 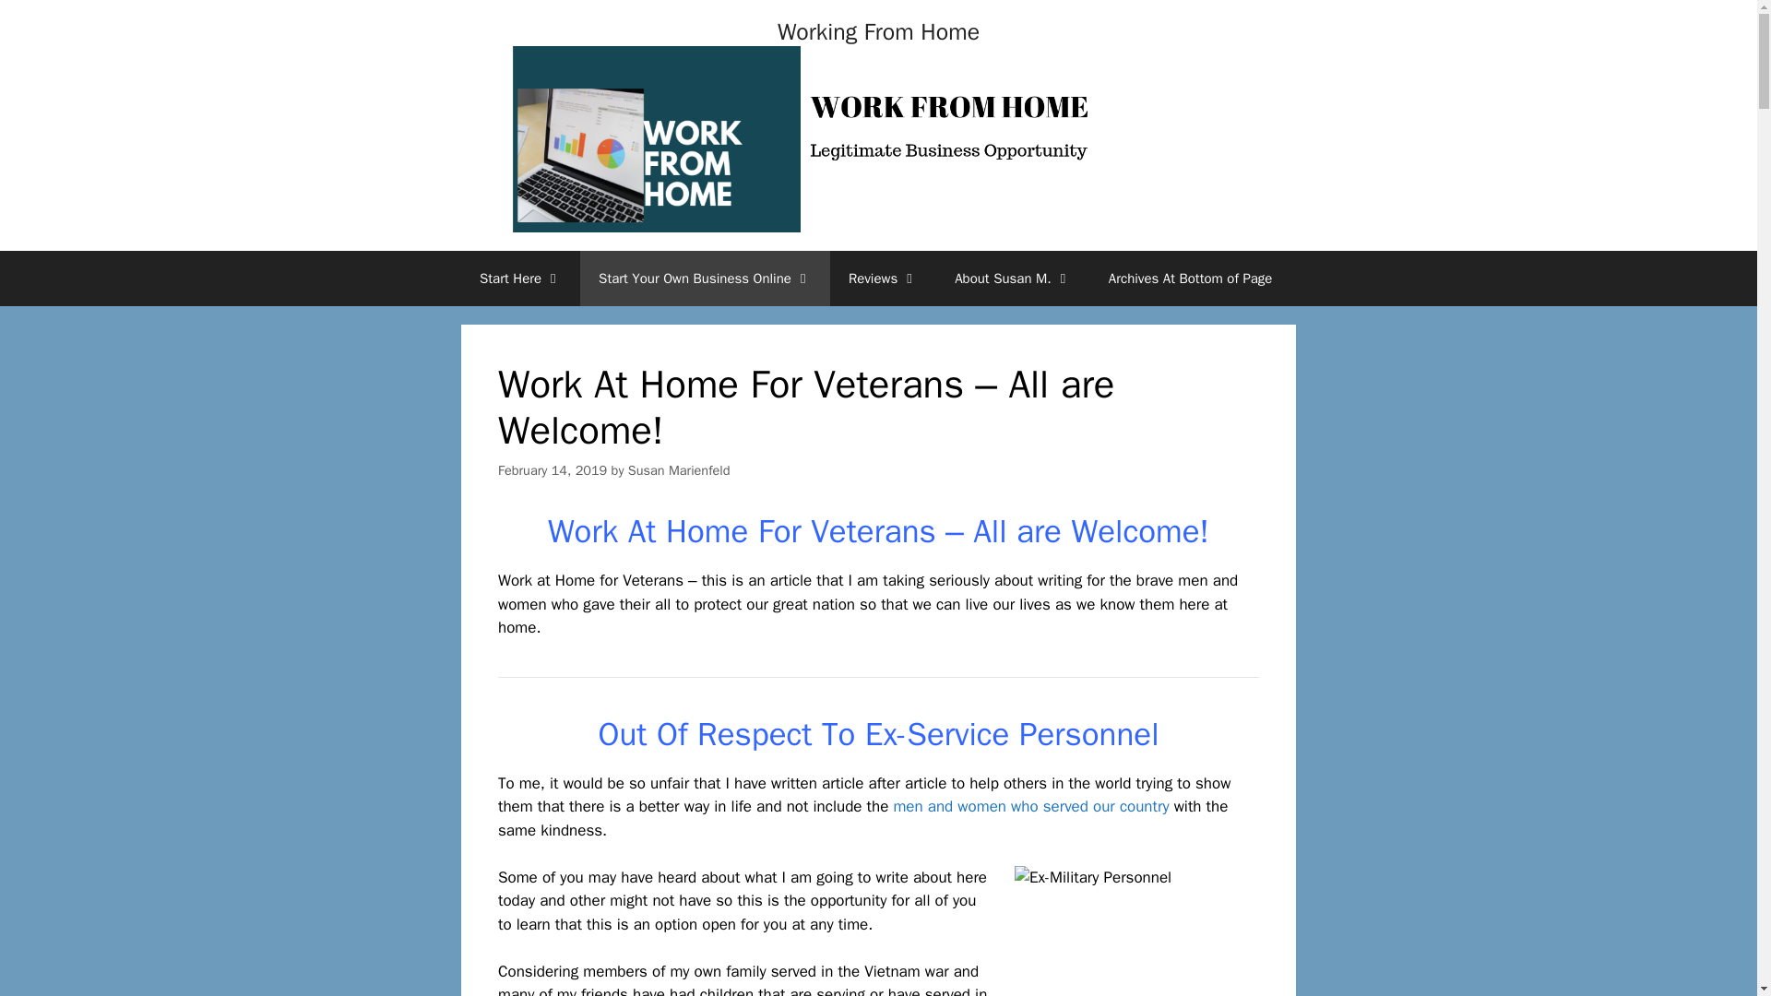 What do you see at coordinates (520, 279) in the screenshot?
I see `Start Here` at bounding box center [520, 279].